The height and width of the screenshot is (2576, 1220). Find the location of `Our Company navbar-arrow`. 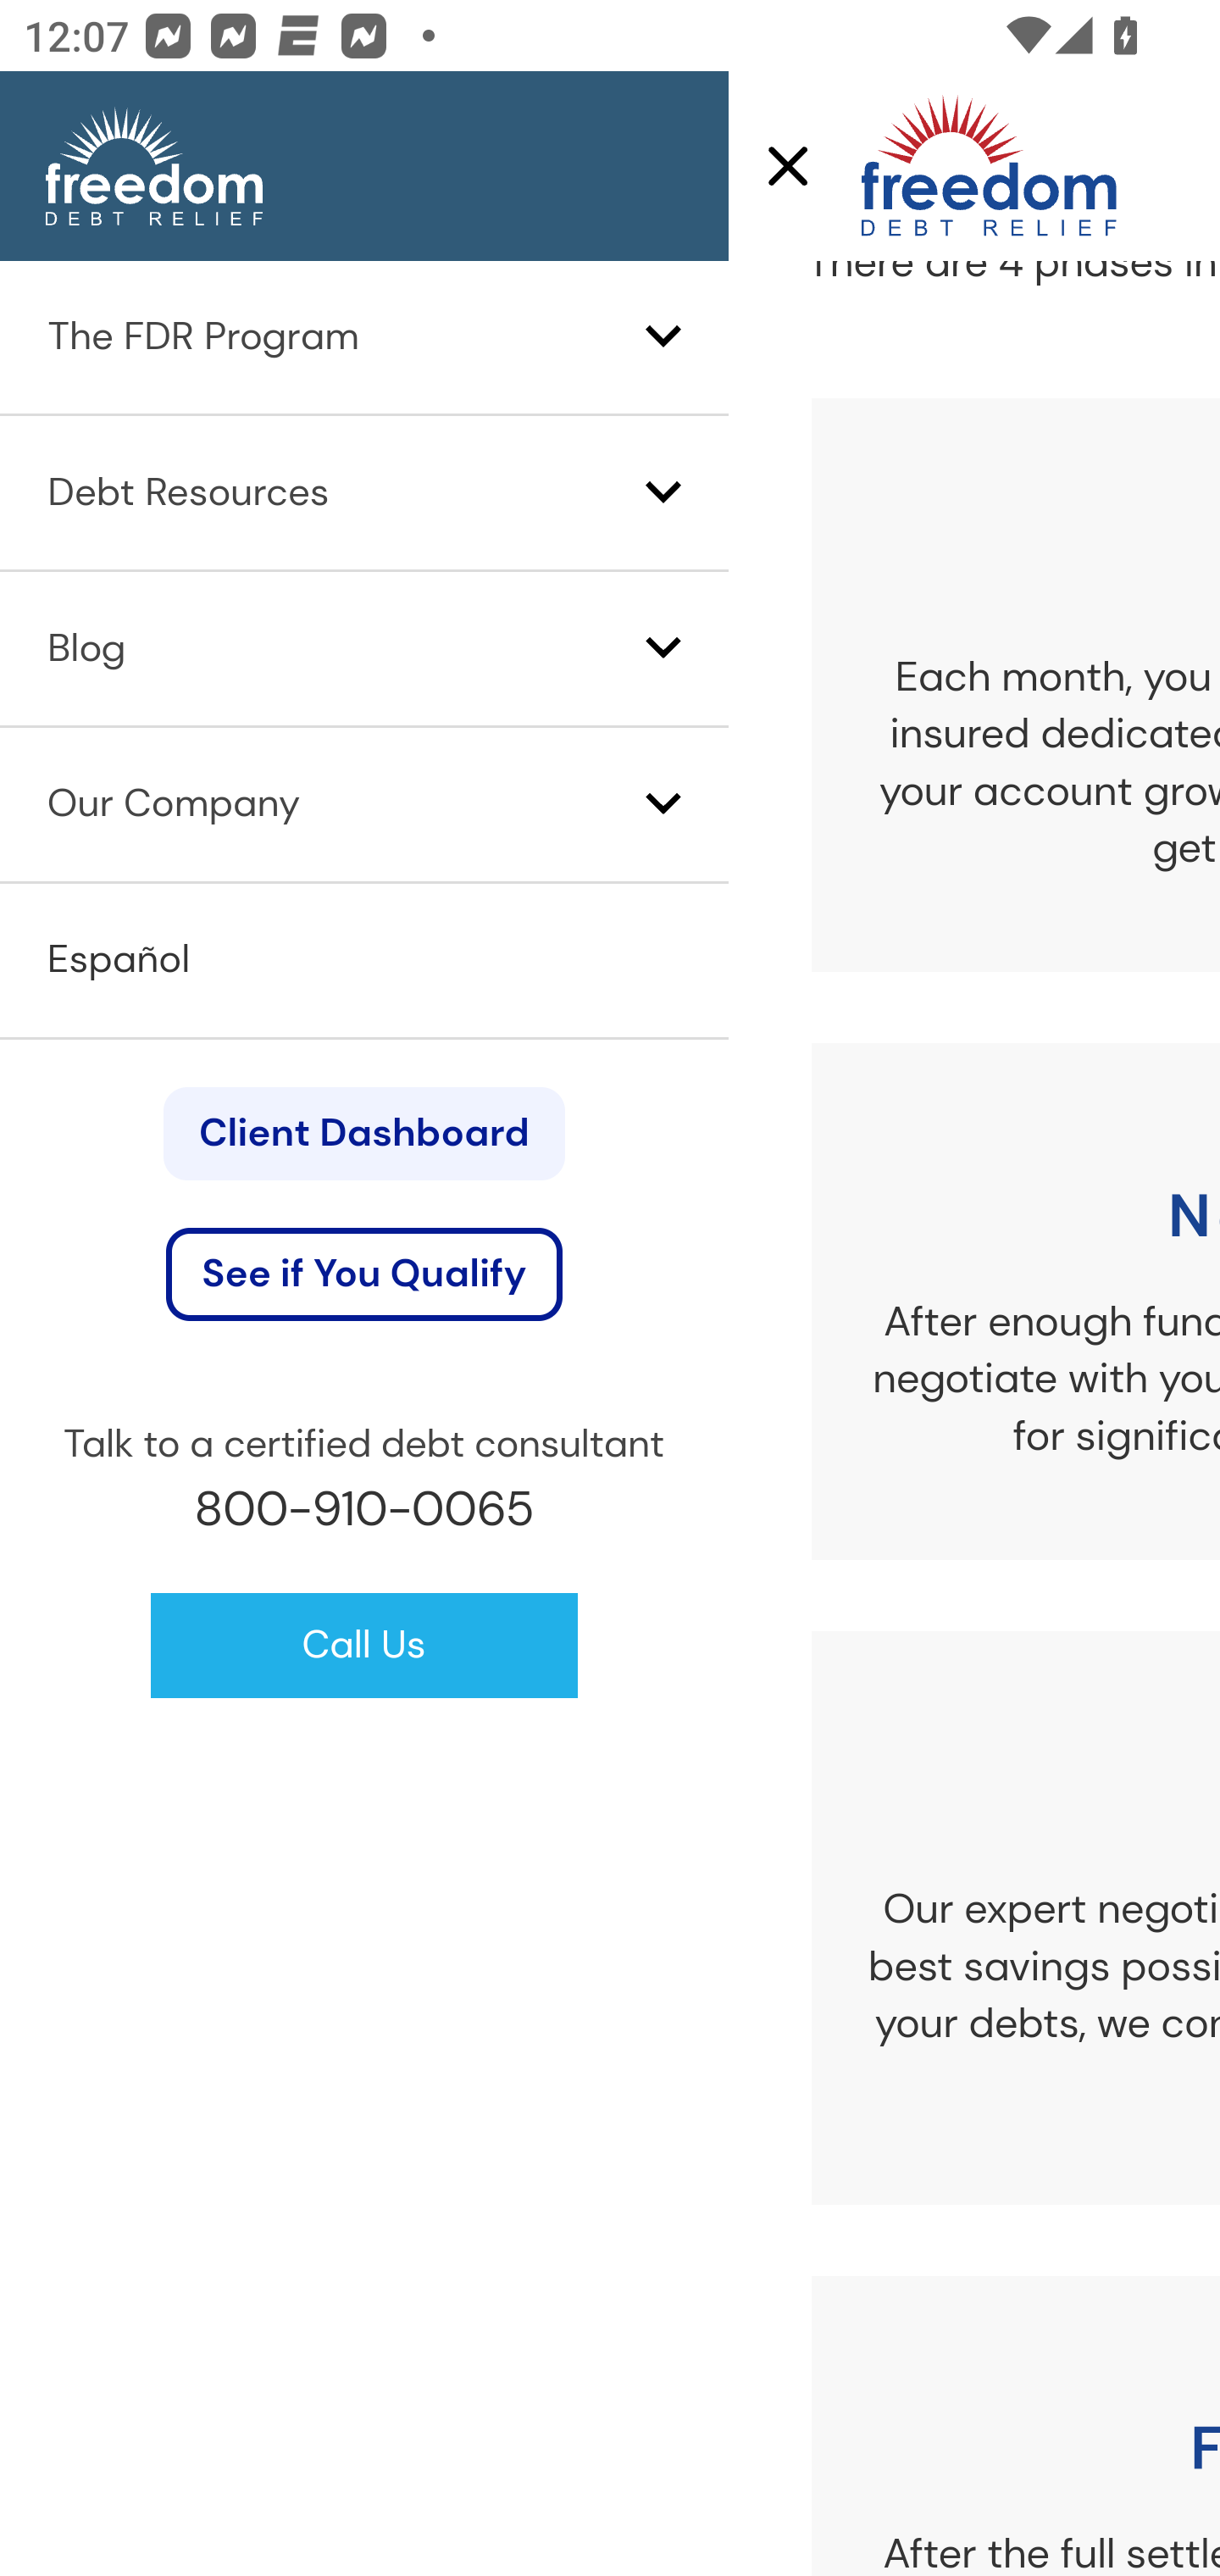

Our Company navbar-arrow is located at coordinates (364, 803).